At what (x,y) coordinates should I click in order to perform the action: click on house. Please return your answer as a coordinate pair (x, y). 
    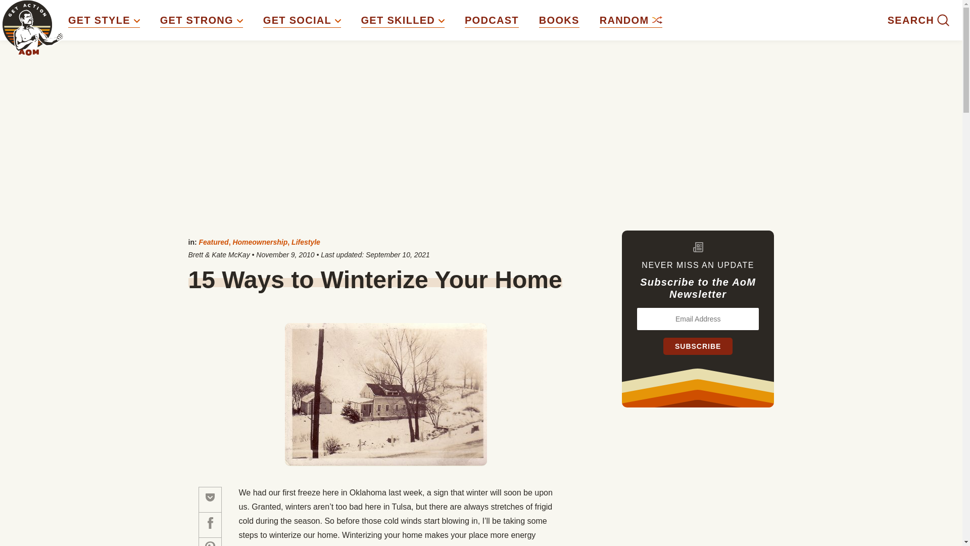
    Looking at the image, I should click on (386, 394).